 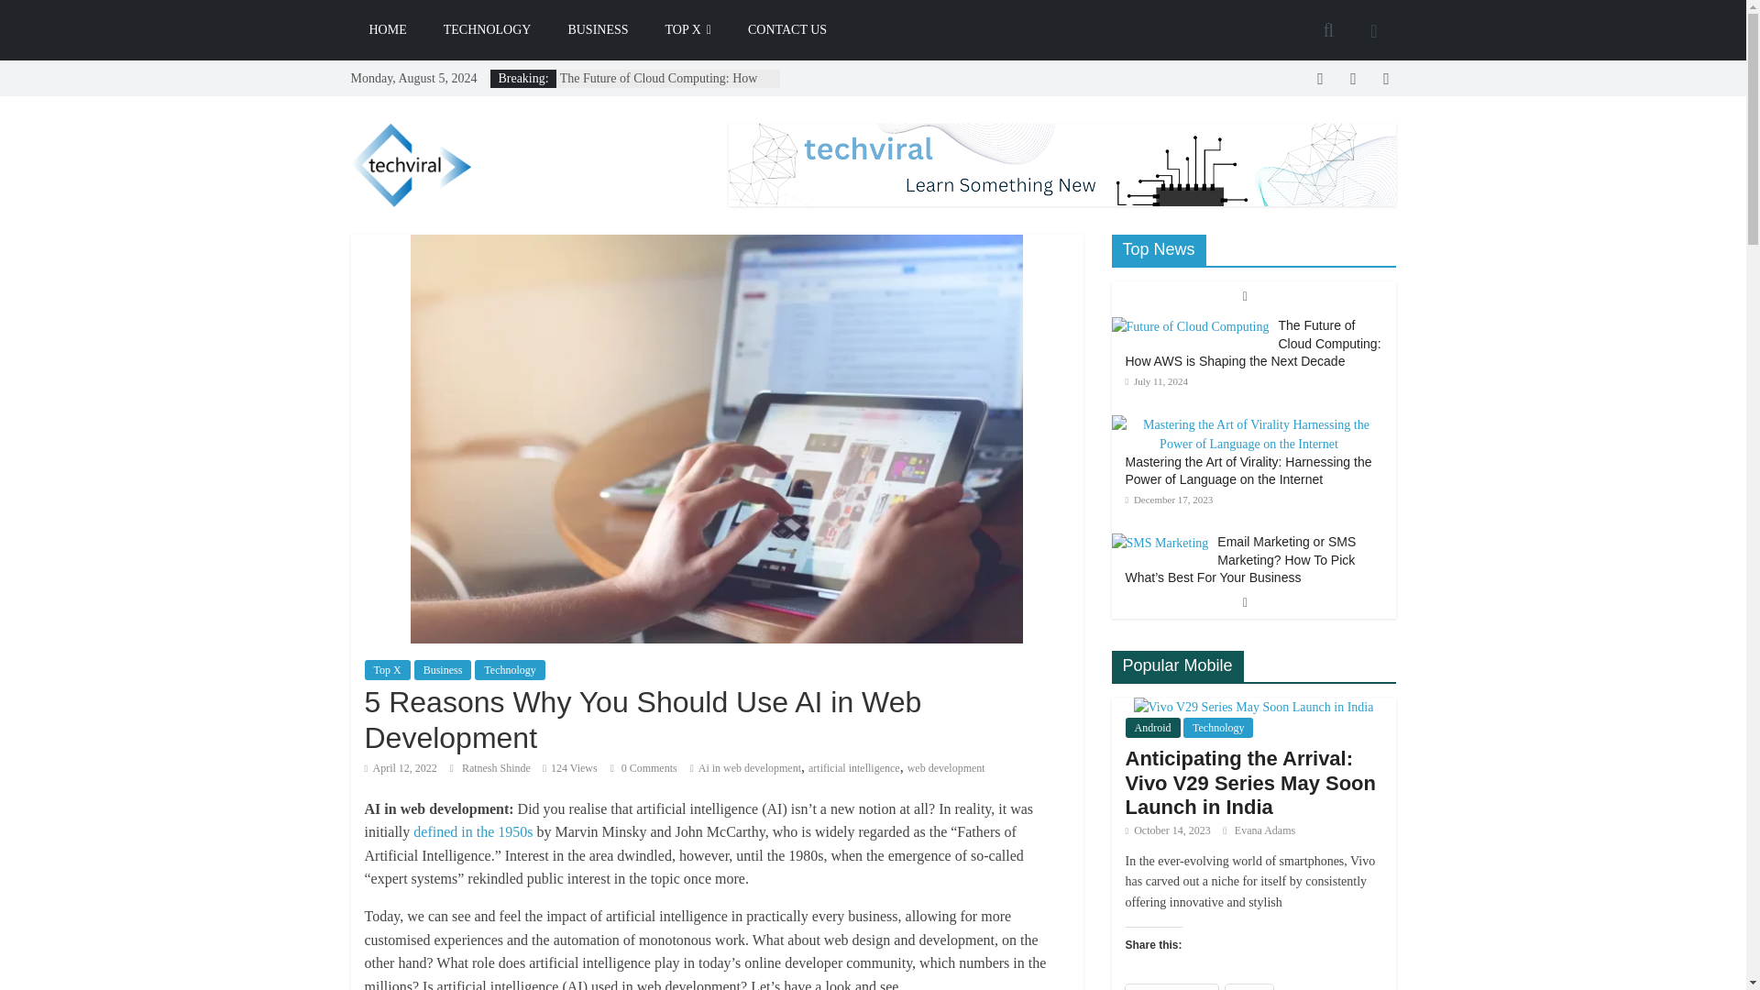 What do you see at coordinates (497, 767) in the screenshot?
I see `Ratnesh Shinde` at bounding box center [497, 767].